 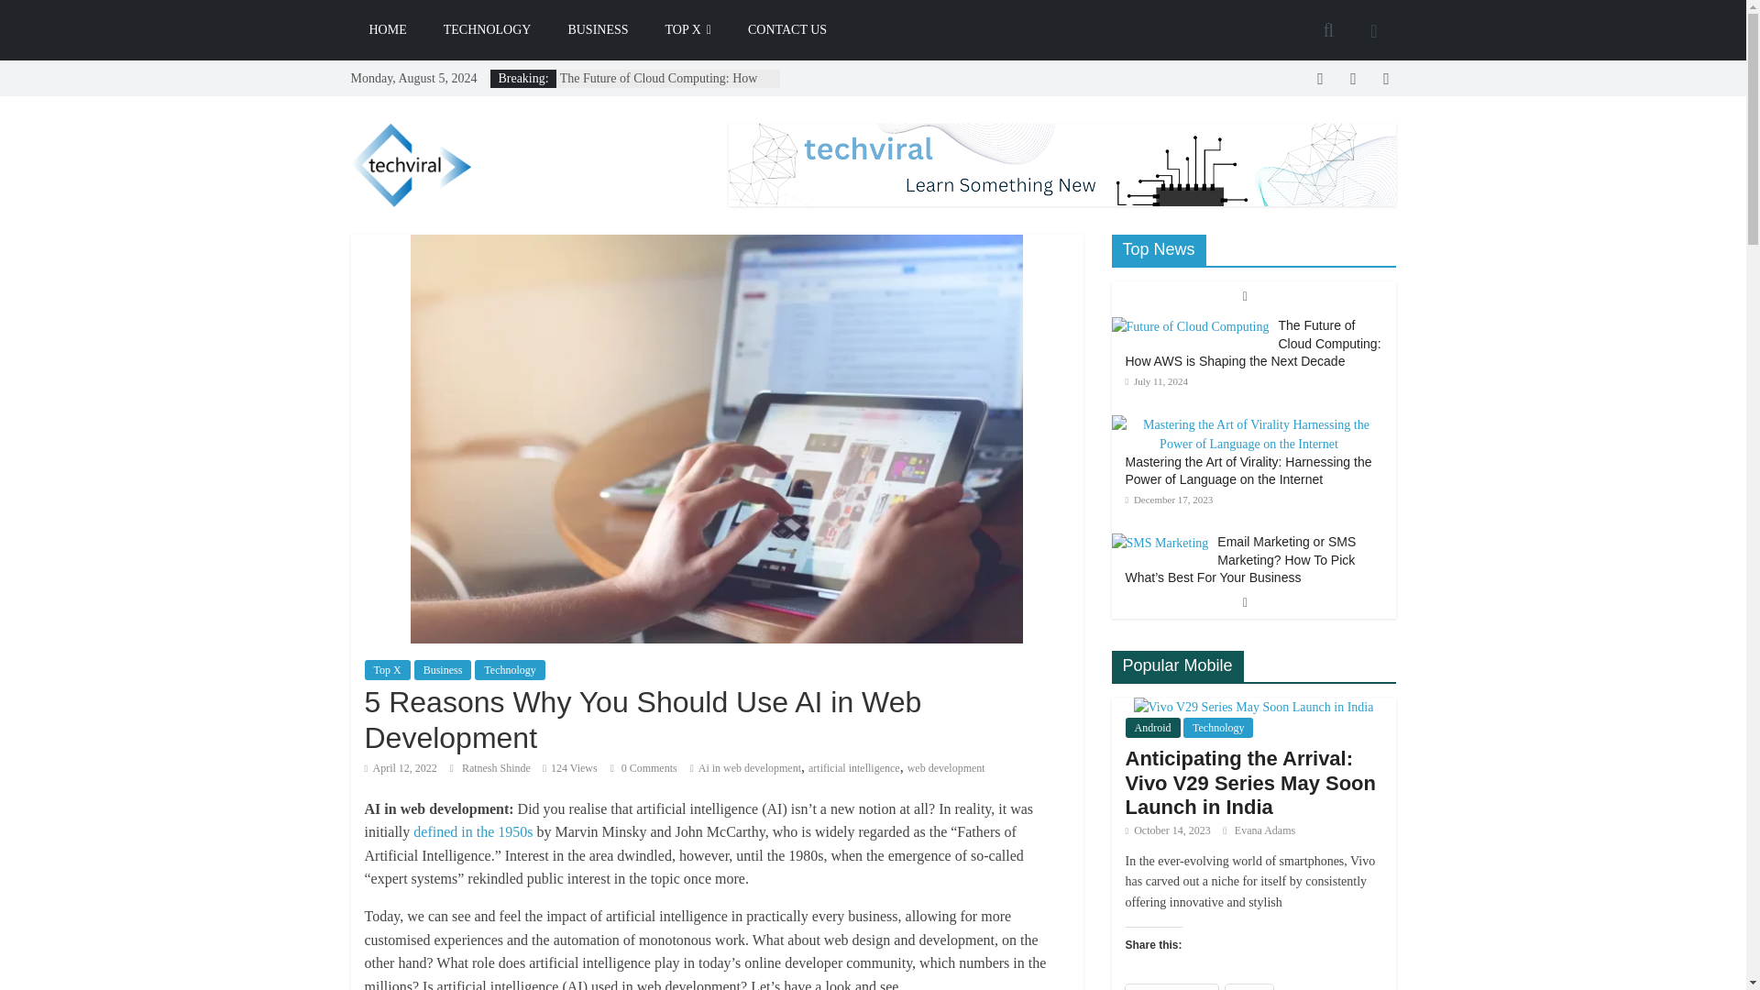 What do you see at coordinates (497, 767) in the screenshot?
I see `Ratnesh Shinde` at bounding box center [497, 767].